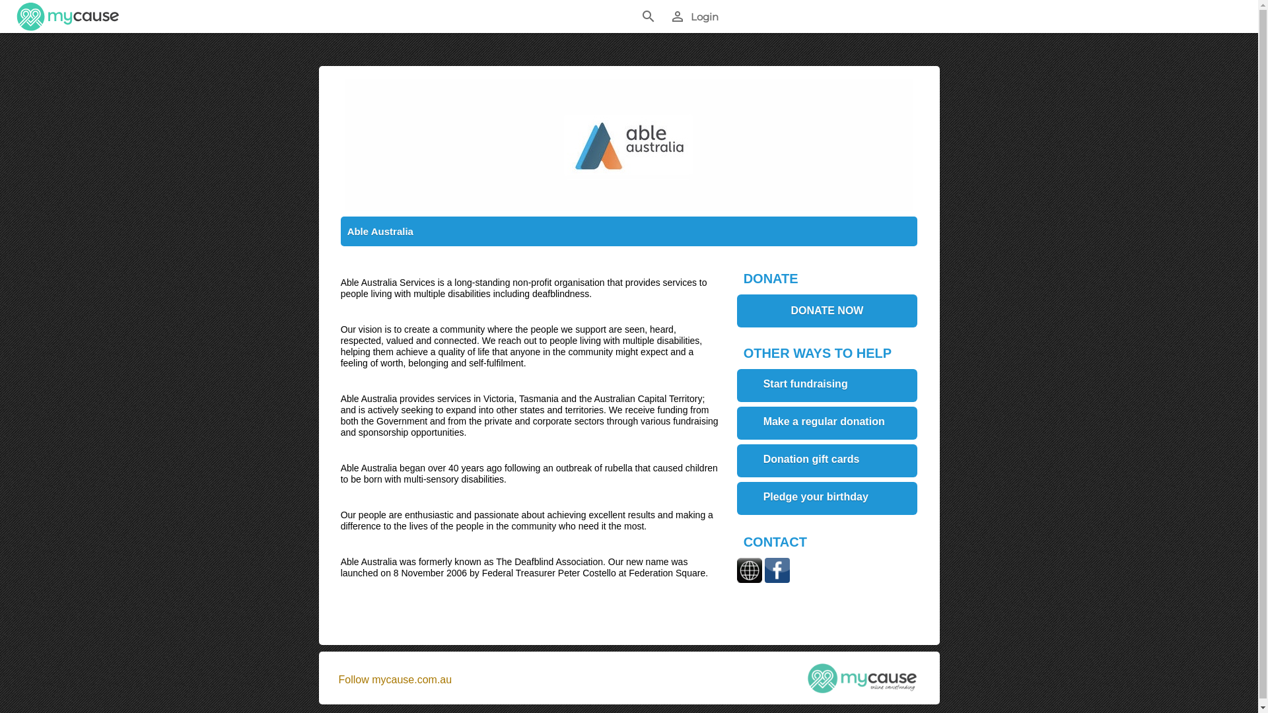 The image size is (1268, 713). What do you see at coordinates (828, 311) in the screenshot?
I see `DONATE NOW` at bounding box center [828, 311].